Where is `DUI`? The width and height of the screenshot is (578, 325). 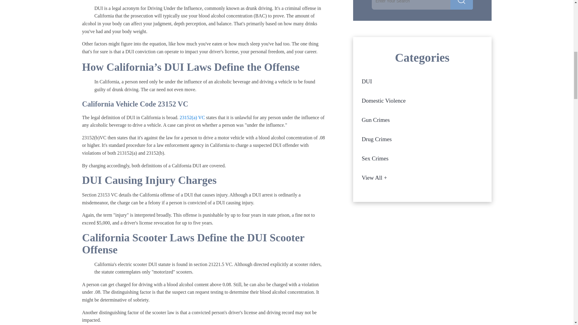
DUI is located at coordinates (422, 81).